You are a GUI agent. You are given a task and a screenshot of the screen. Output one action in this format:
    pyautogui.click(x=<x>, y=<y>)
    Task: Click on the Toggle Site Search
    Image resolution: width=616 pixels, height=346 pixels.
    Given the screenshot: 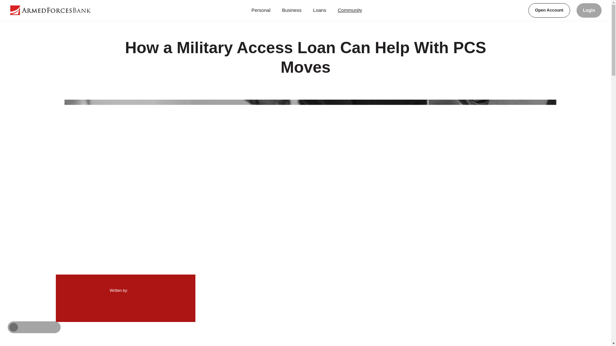 What is the action you would take?
    pyautogui.click(x=516, y=10)
    